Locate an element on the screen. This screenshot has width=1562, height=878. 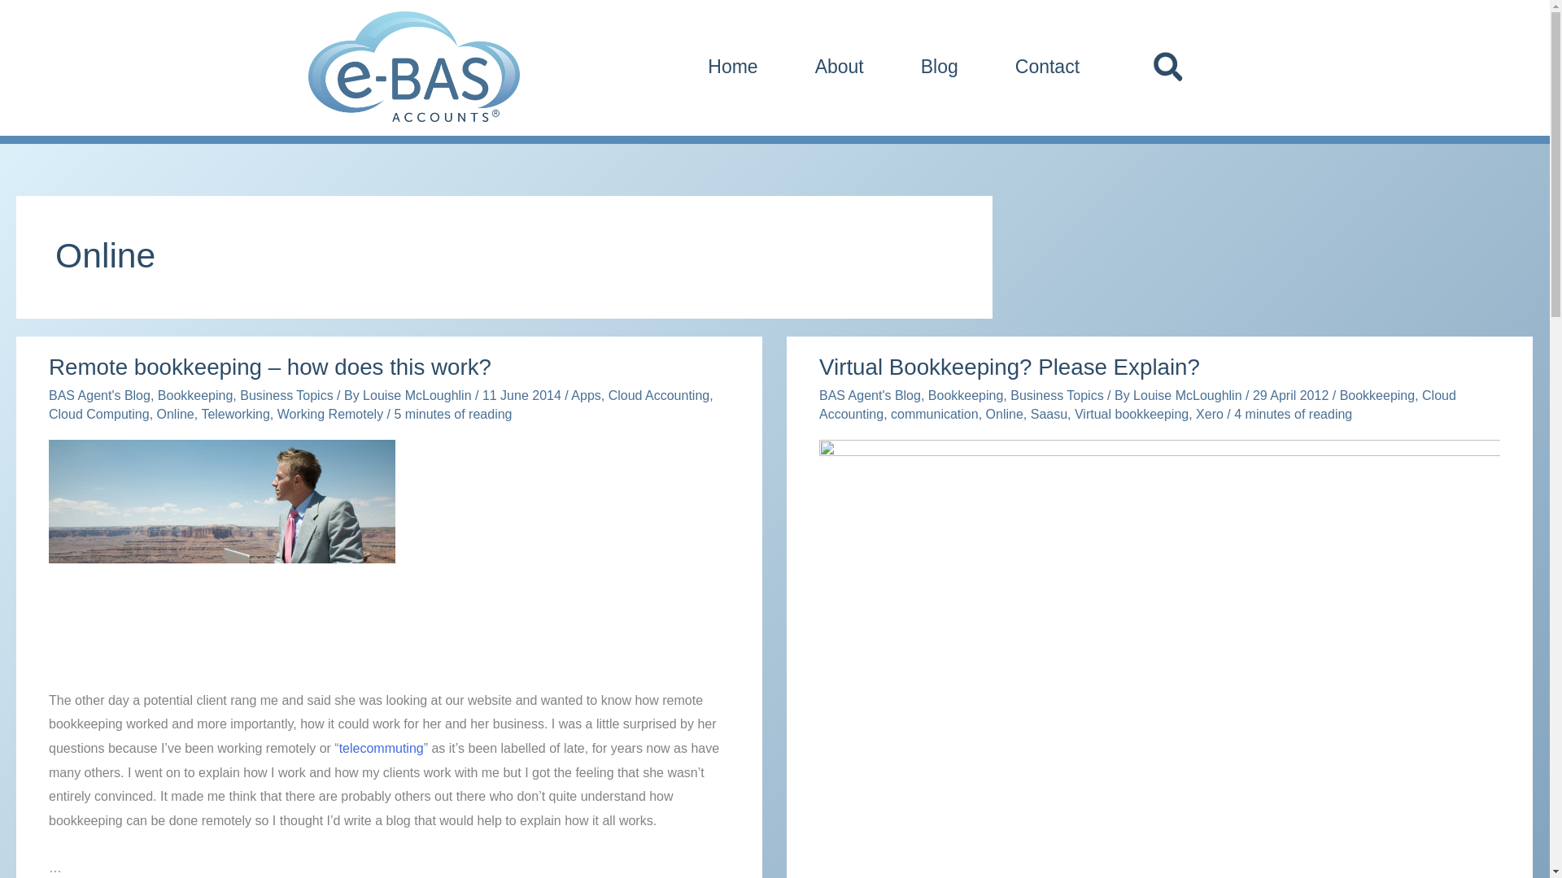
Bookkeeping is located at coordinates (966, 395).